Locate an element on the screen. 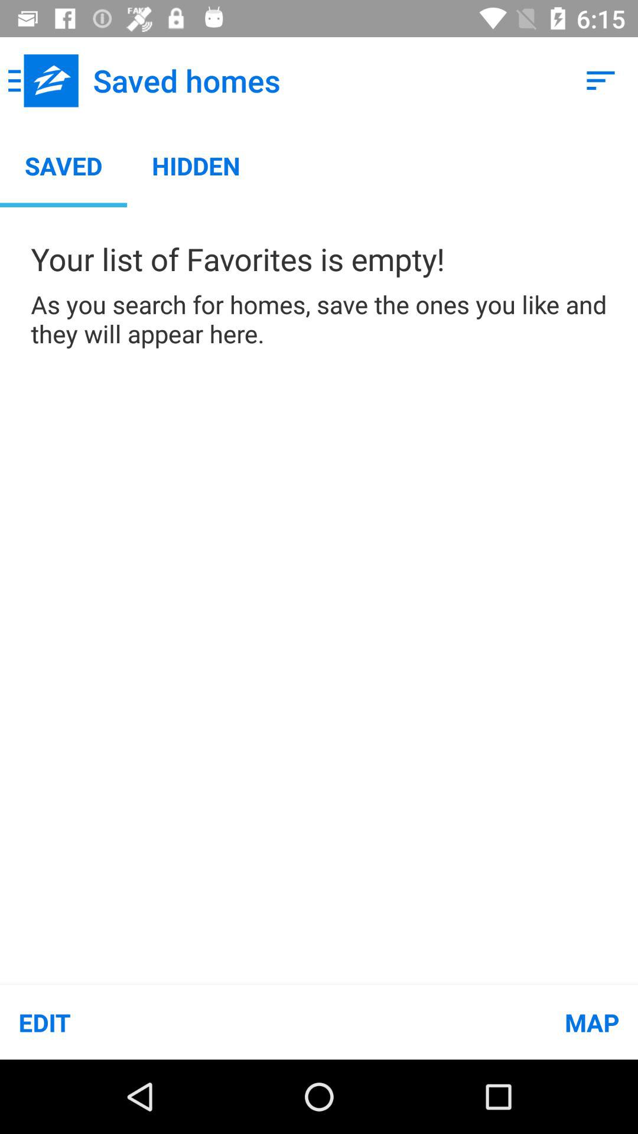 This screenshot has width=638, height=1134. launch icon at the bottom right corner is located at coordinates (479, 1022).